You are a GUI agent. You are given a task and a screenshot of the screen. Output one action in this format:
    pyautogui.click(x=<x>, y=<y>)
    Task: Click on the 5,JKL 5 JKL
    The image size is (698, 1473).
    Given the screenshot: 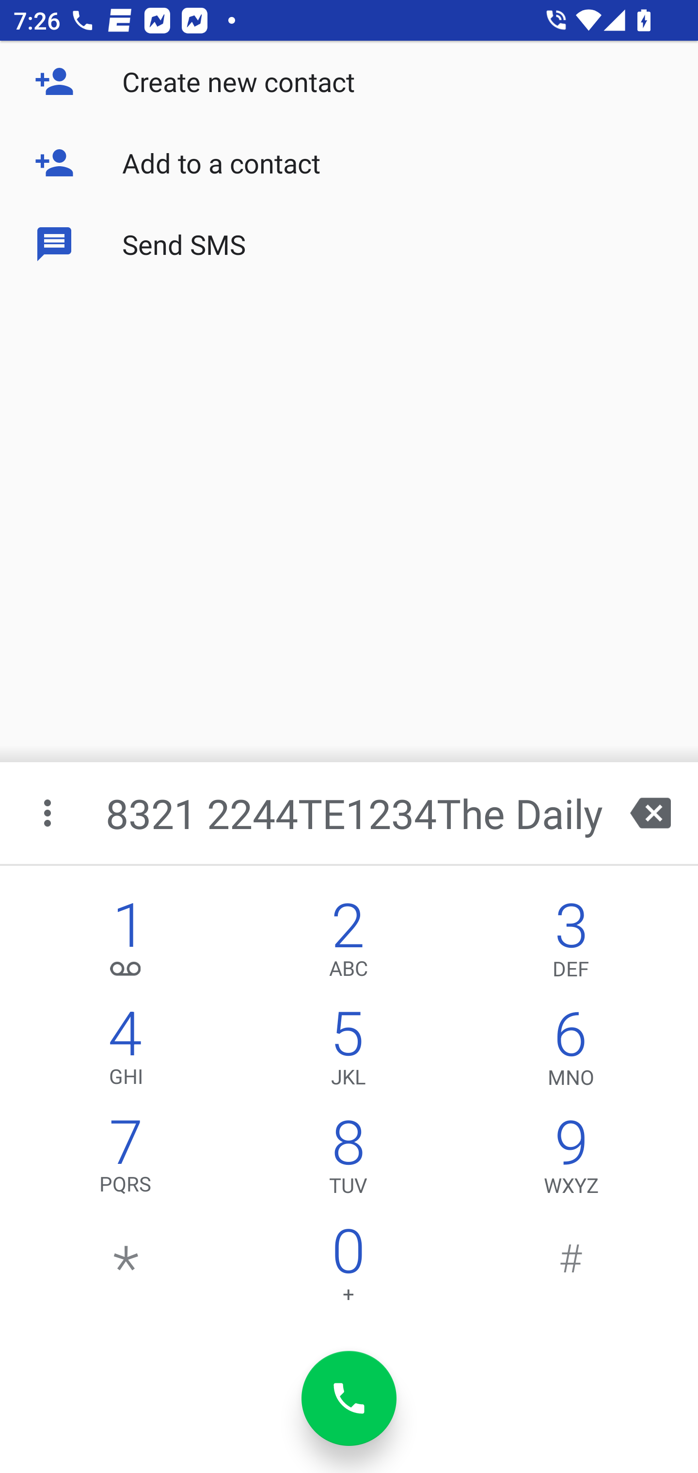 What is the action you would take?
    pyautogui.click(x=348, y=1052)
    